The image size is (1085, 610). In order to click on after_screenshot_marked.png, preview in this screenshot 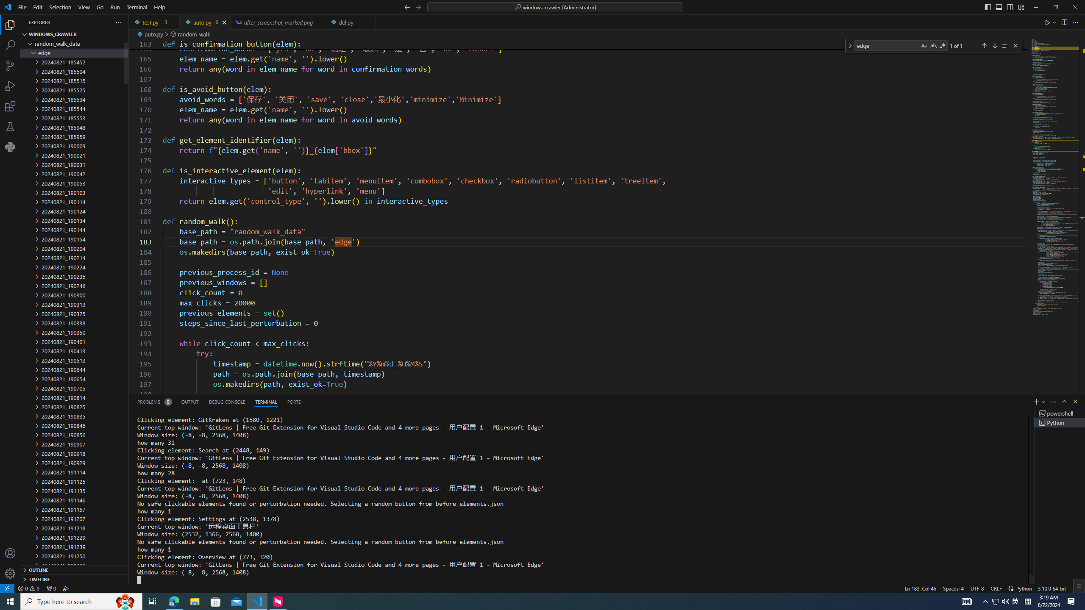, I will do `click(278, 22)`.